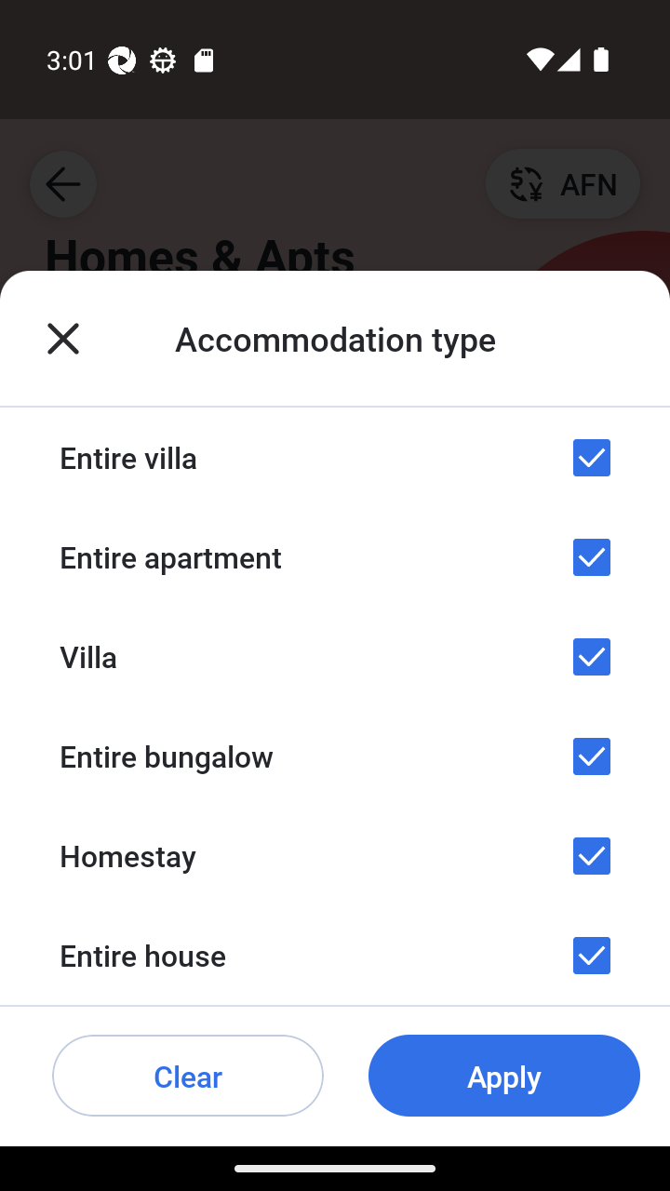 The height and width of the screenshot is (1191, 670). What do you see at coordinates (335, 855) in the screenshot?
I see `Homestay` at bounding box center [335, 855].